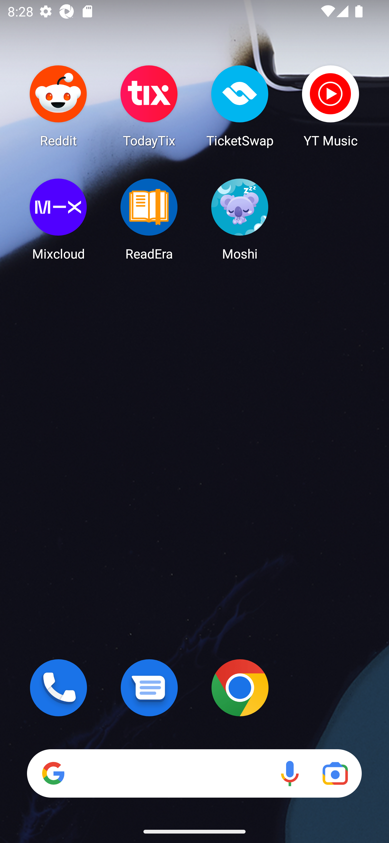 The width and height of the screenshot is (389, 843). I want to click on Mixcloud, so click(58, 219).